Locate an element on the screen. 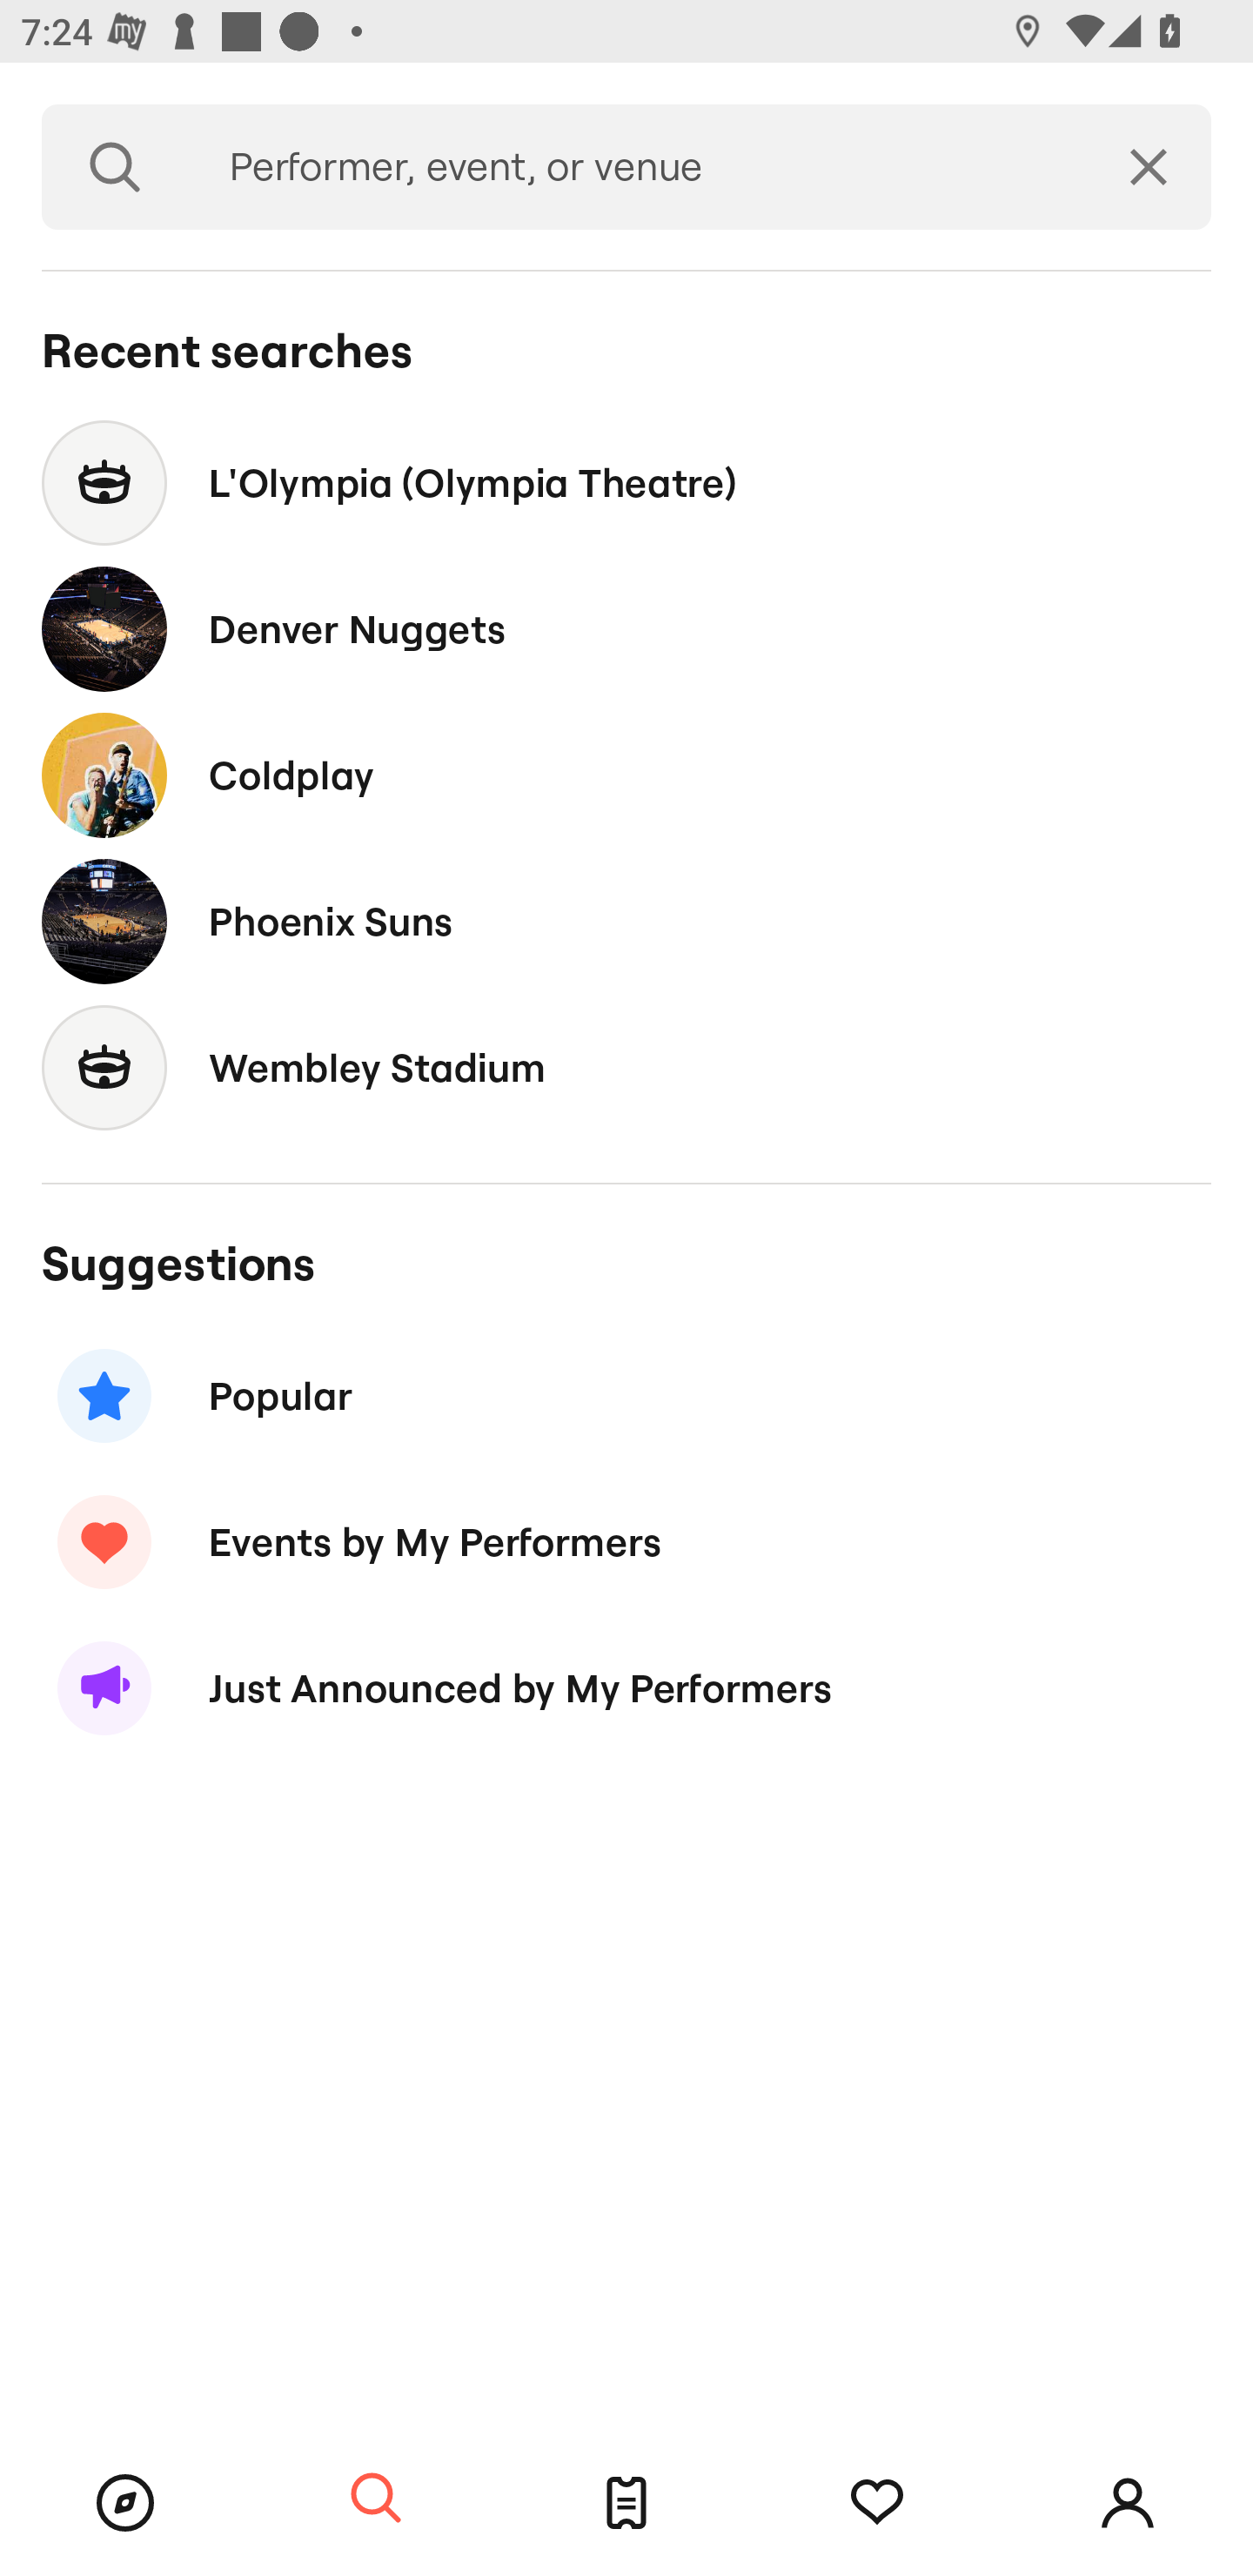 This screenshot has height=2576, width=1253. Account is located at coordinates (1128, 2503).